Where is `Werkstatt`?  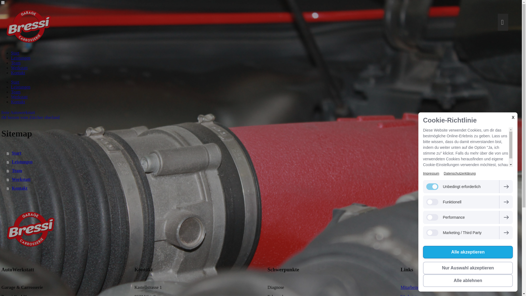
Werkstatt is located at coordinates (264, 180).